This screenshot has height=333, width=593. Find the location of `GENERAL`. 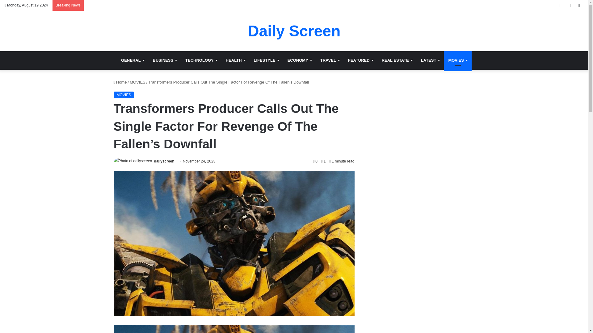

GENERAL is located at coordinates (133, 60).